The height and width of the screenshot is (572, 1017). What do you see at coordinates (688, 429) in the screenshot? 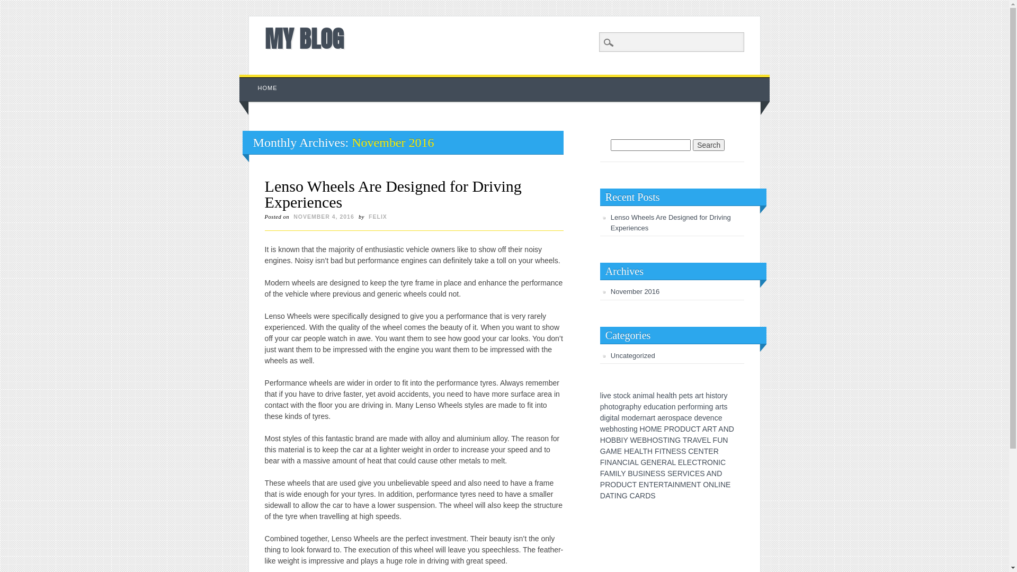
I see `U` at bounding box center [688, 429].